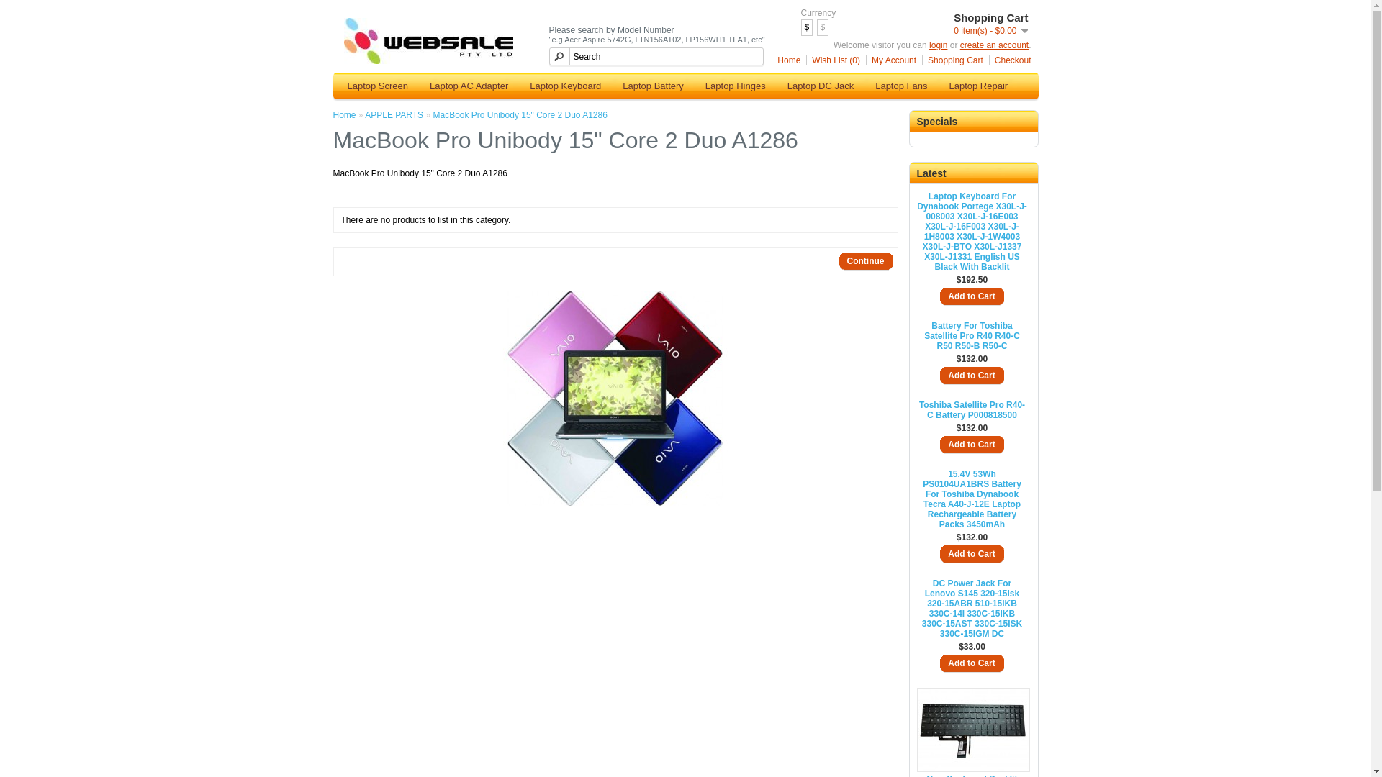  What do you see at coordinates (891, 60) in the screenshot?
I see `My Account` at bounding box center [891, 60].